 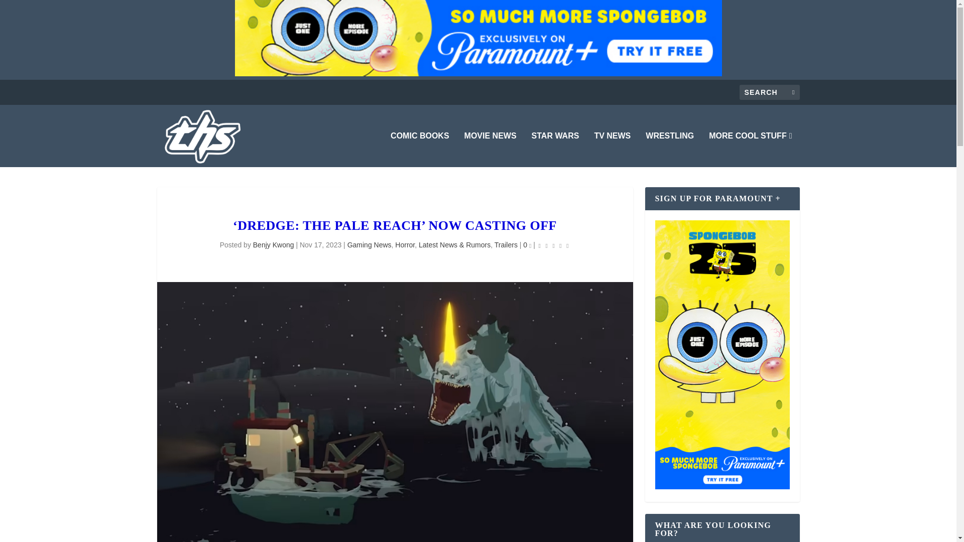 What do you see at coordinates (369, 244) in the screenshot?
I see `Gaming News` at bounding box center [369, 244].